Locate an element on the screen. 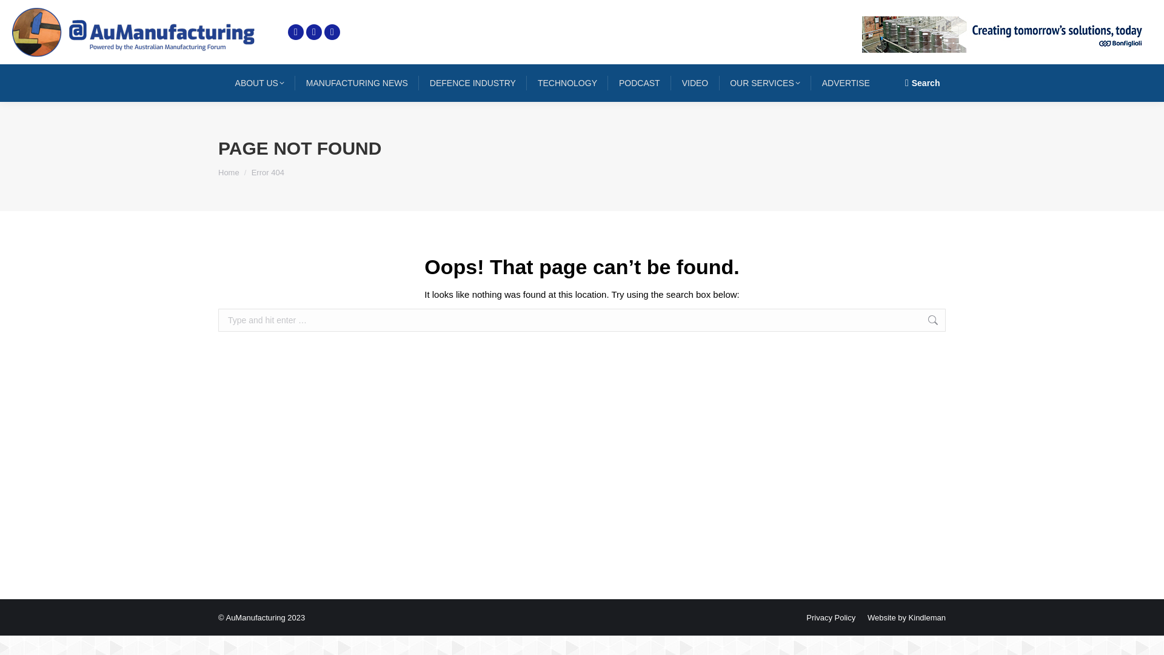 This screenshot has height=655, width=1164. DEFENCE INDUSTRY is located at coordinates (472, 83).